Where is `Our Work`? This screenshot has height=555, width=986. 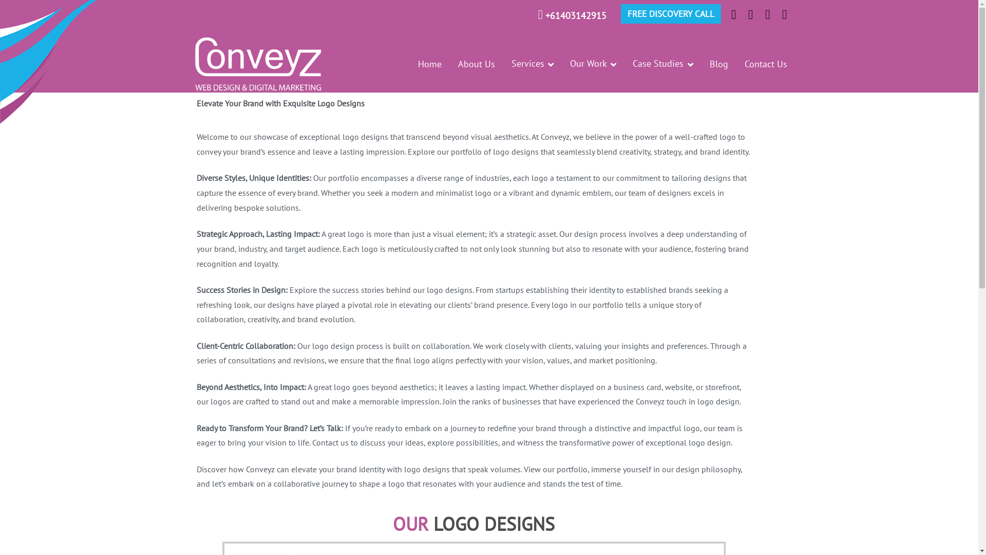 Our Work is located at coordinates (593, 64).